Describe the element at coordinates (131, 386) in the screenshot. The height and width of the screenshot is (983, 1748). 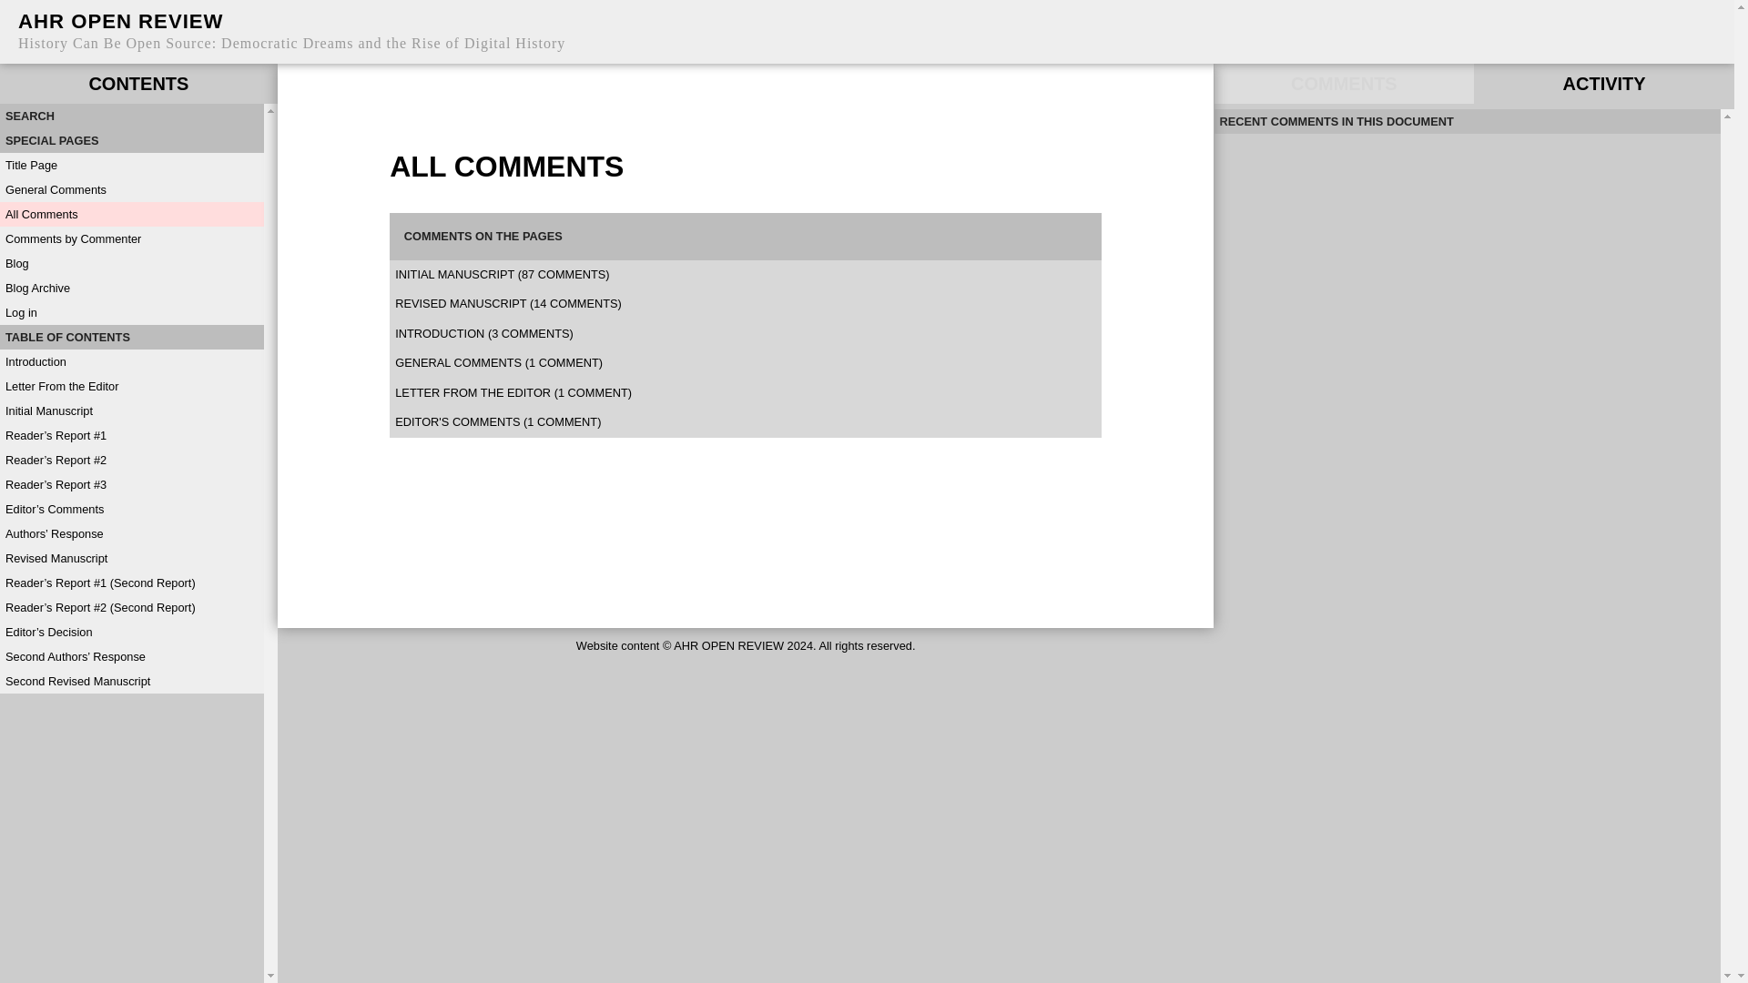
I see `Letter From the Editor` at that location.